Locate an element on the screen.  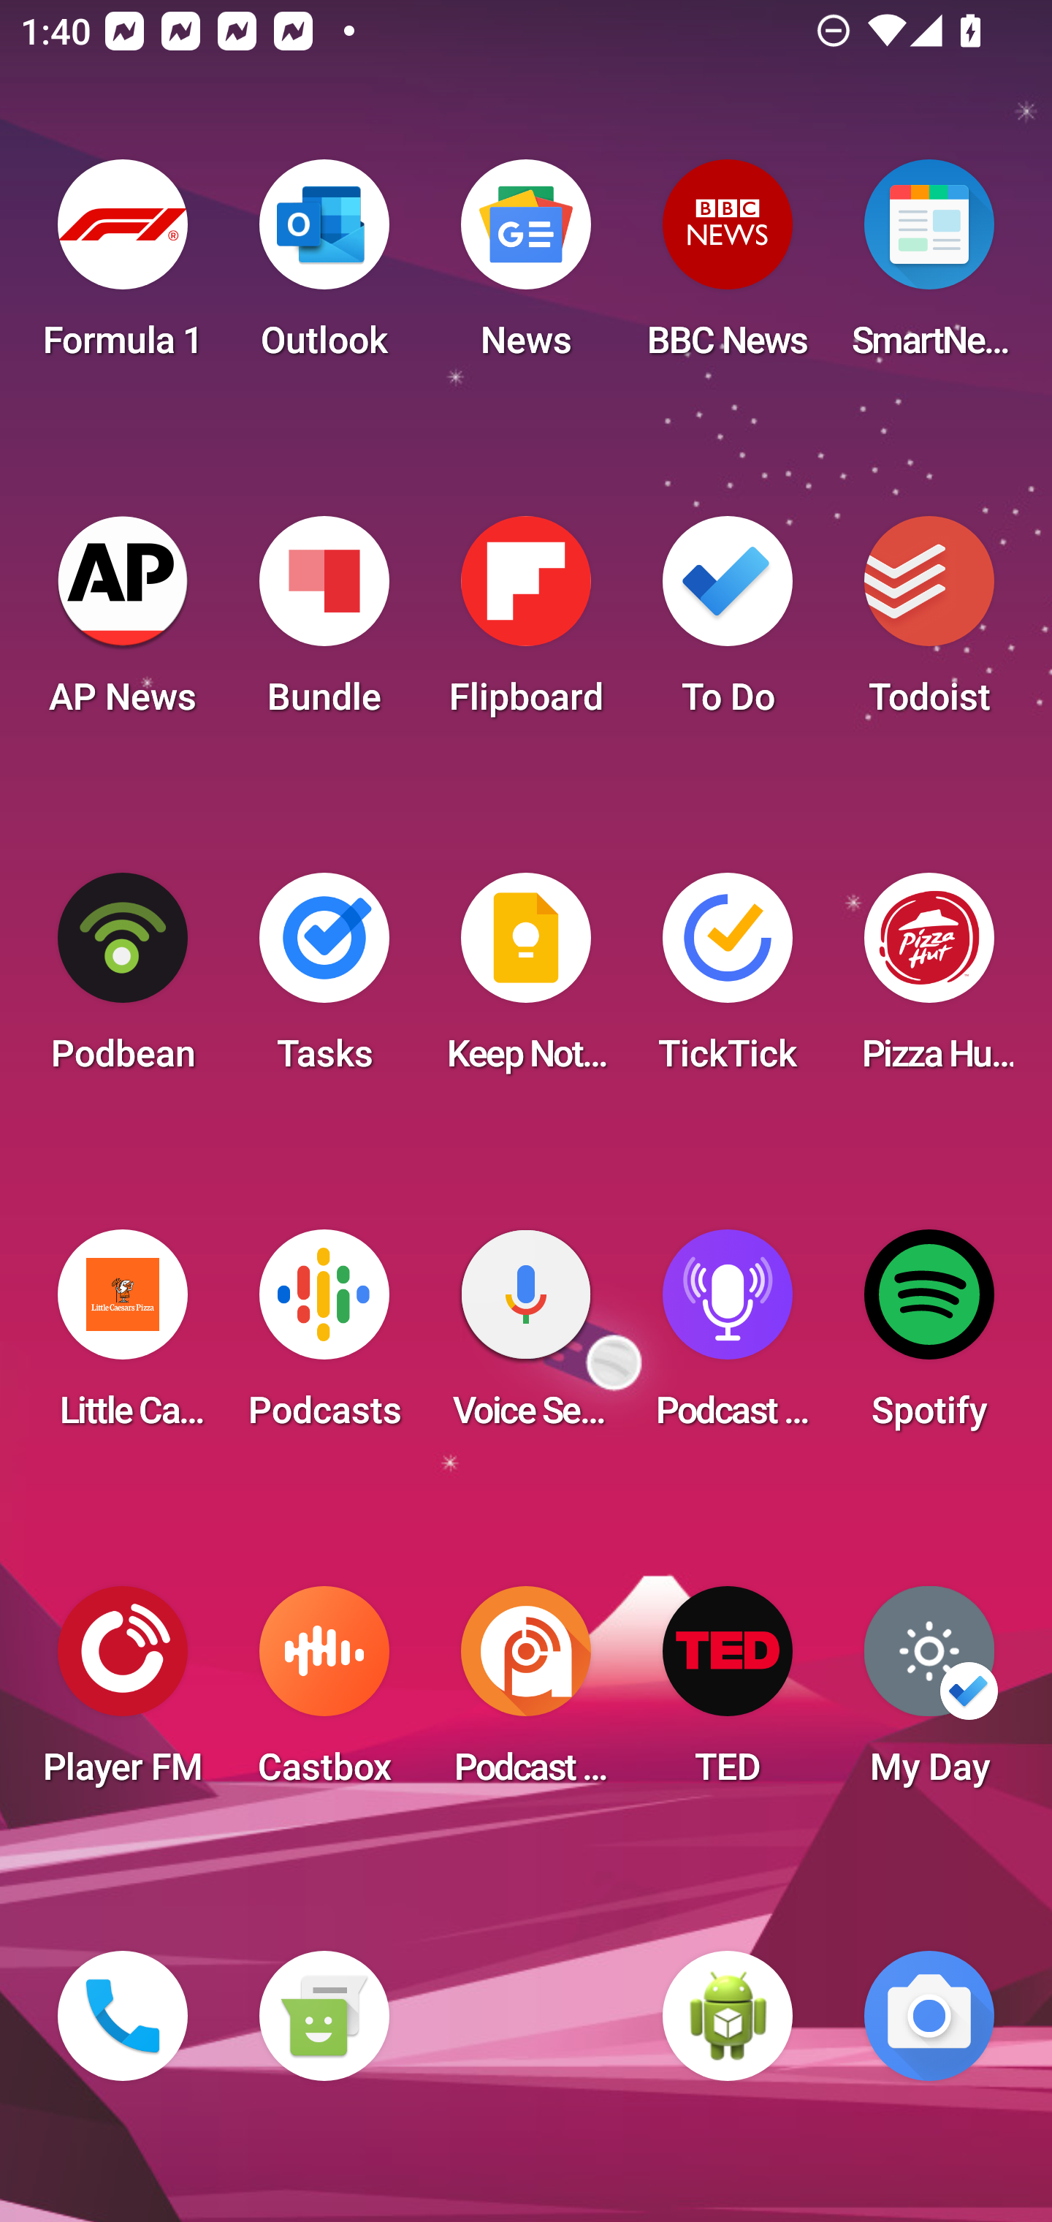
Keep Notes is located at coordinates (526, 981).